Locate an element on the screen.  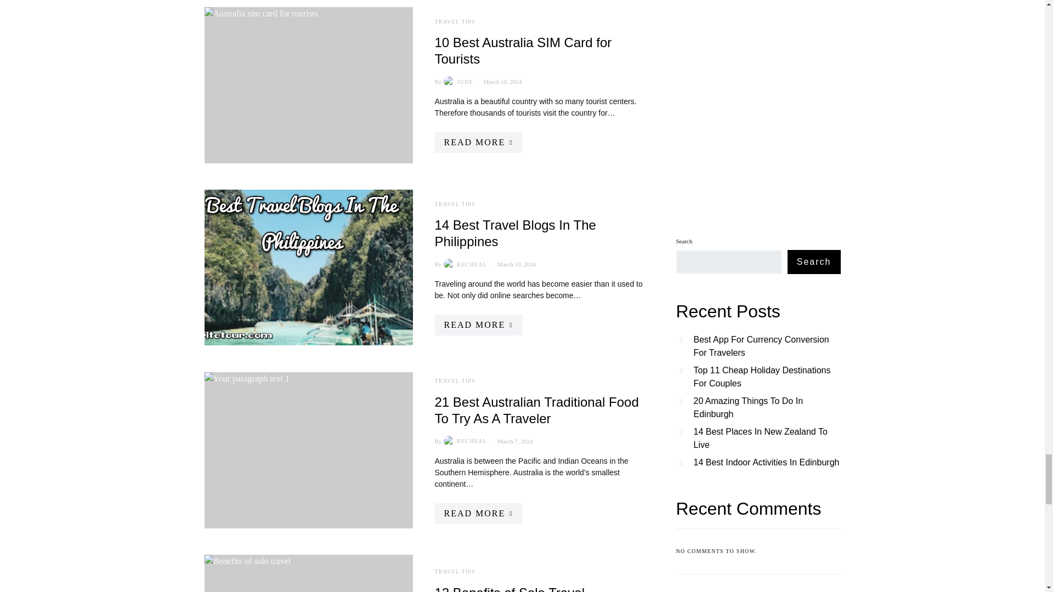
View all posts by Recheal is located at coordinates (464, 441).